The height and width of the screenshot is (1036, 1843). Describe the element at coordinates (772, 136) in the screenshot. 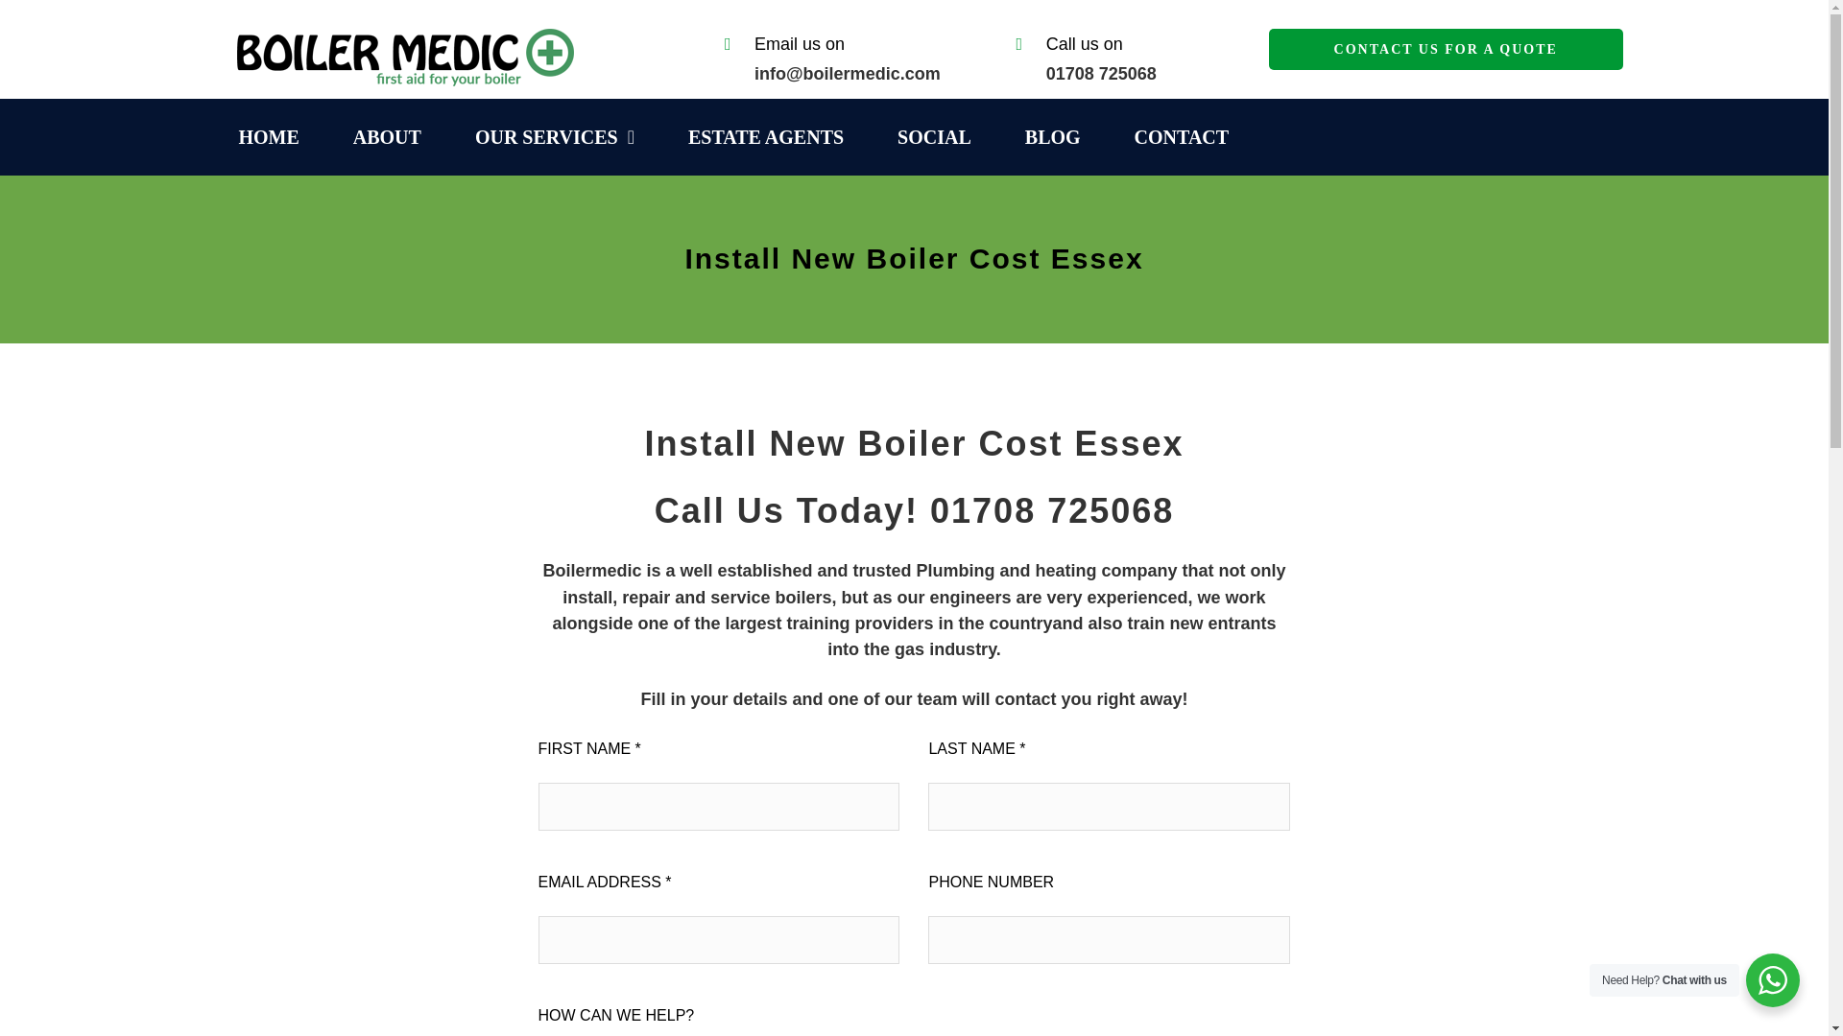

I see `ESTATE AGENTS` at that location.